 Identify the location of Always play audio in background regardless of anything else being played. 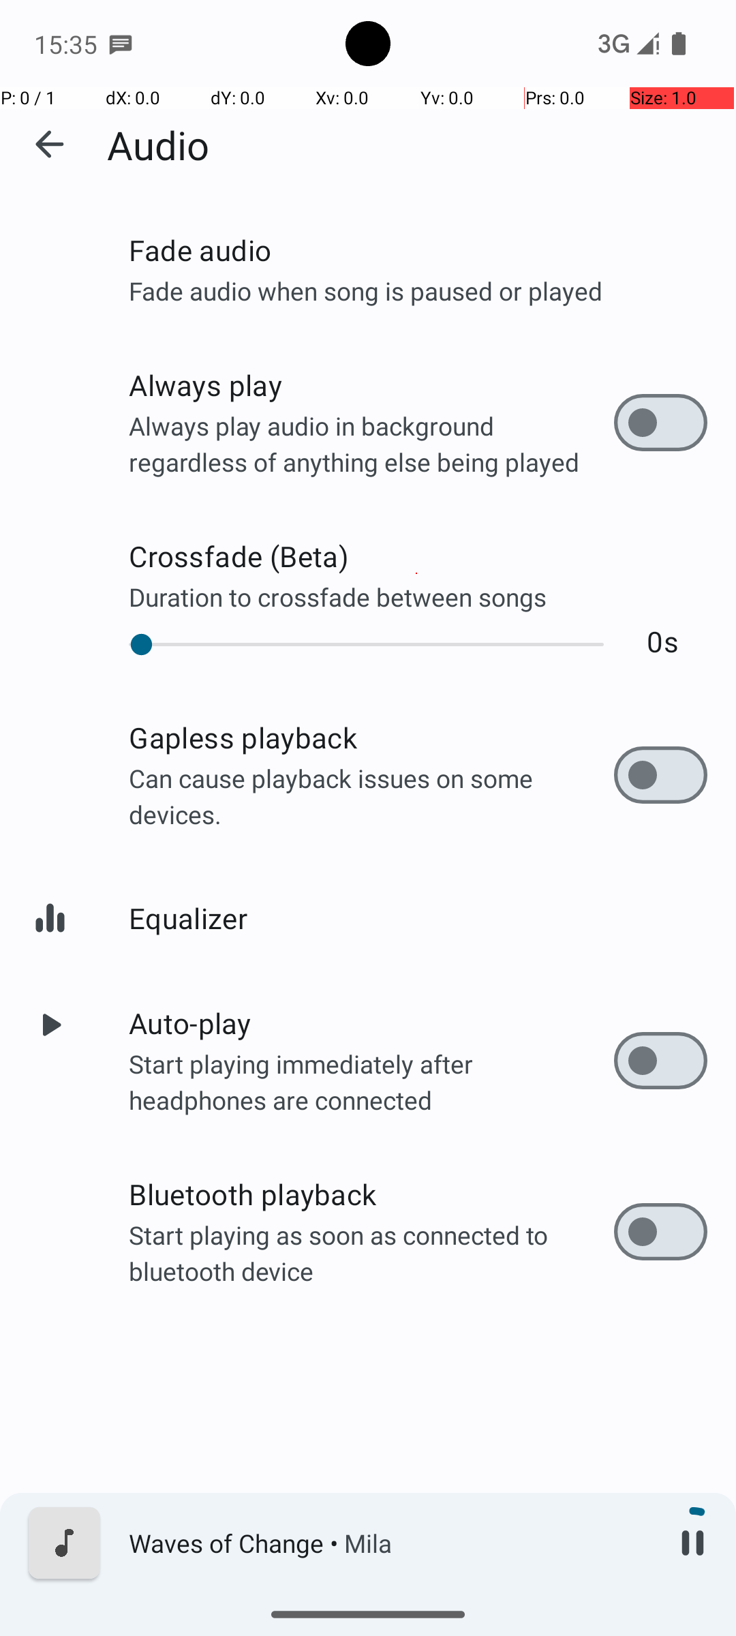
(371, 443).